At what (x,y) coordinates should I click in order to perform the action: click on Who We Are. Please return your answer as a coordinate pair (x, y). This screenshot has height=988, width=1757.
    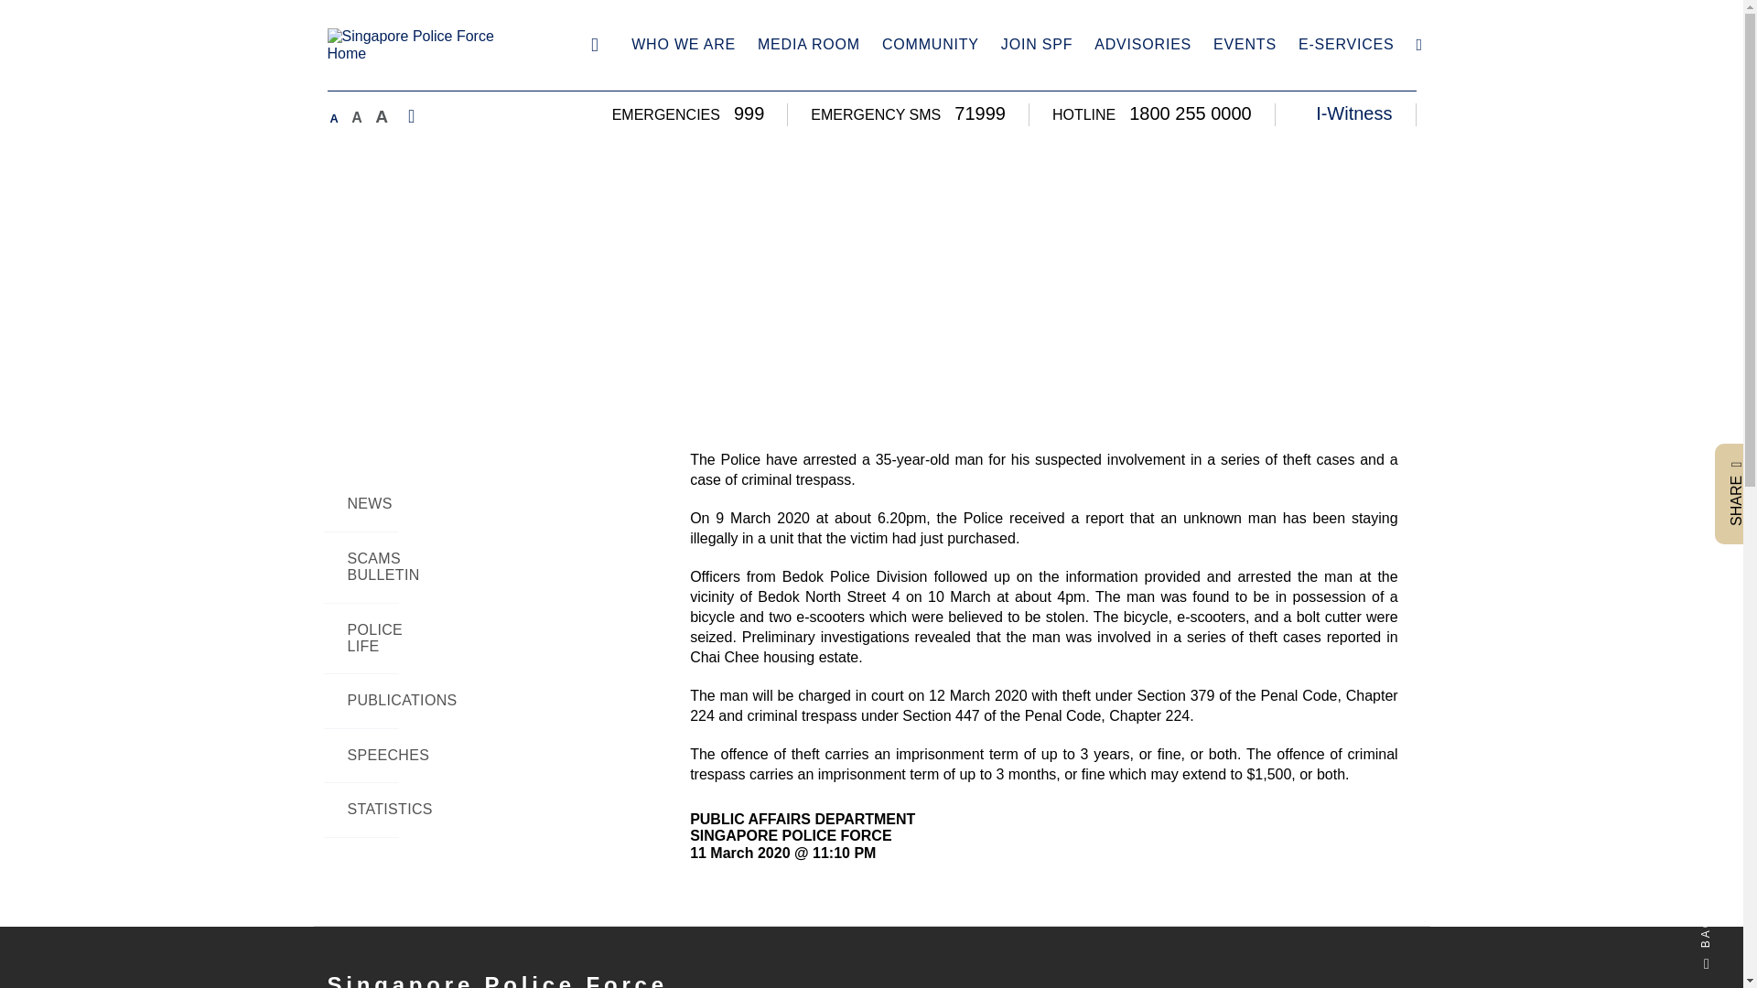
    Looking at the image, I should click on (683, 46).